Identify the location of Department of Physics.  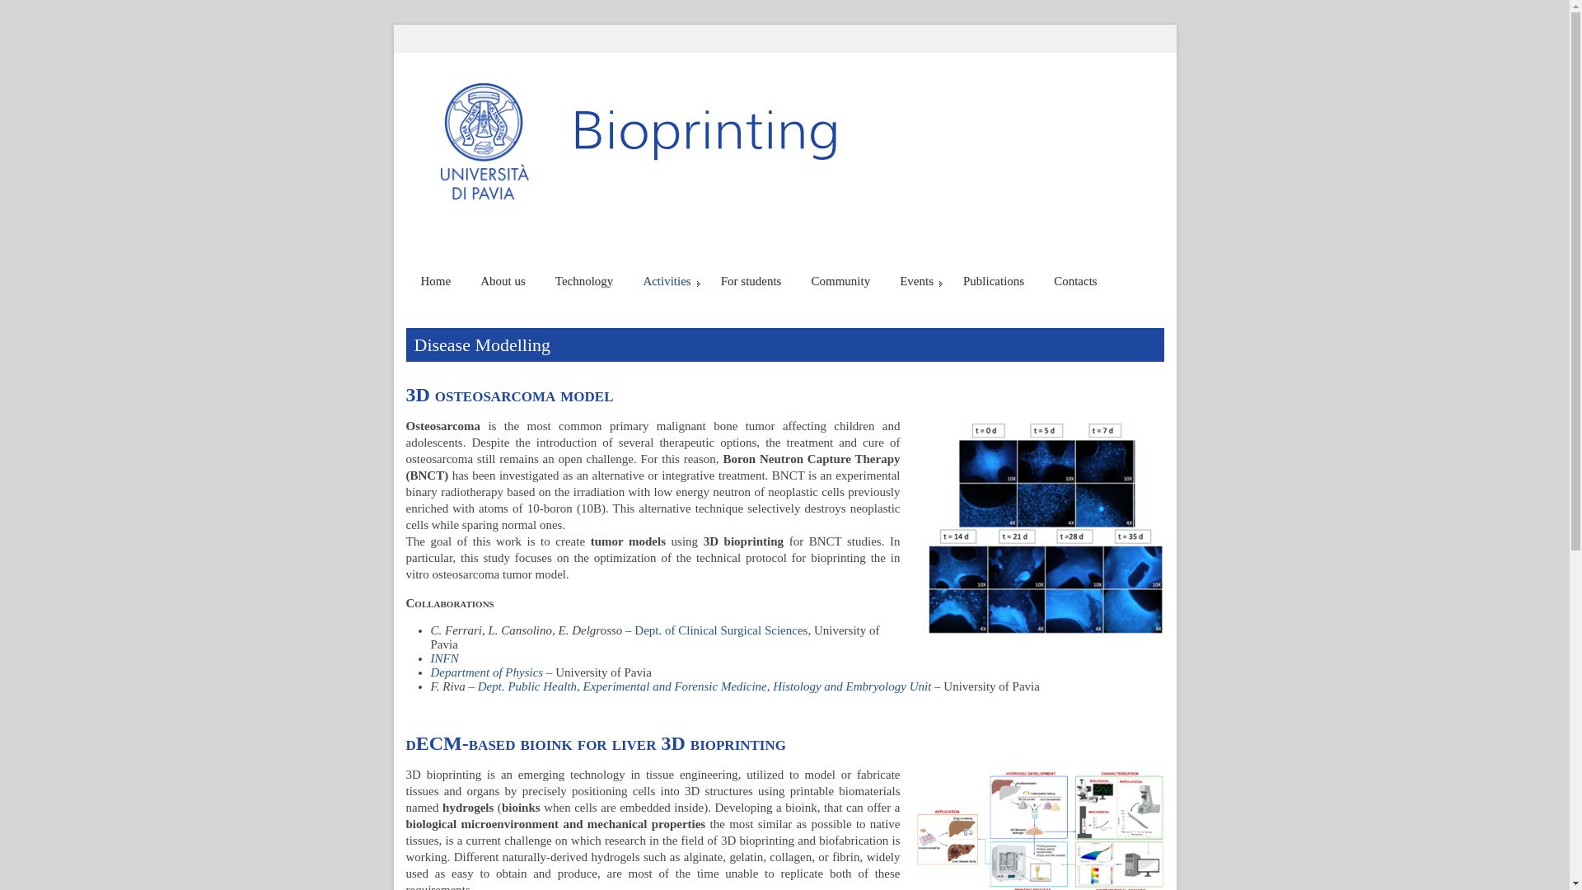
(486, 672).